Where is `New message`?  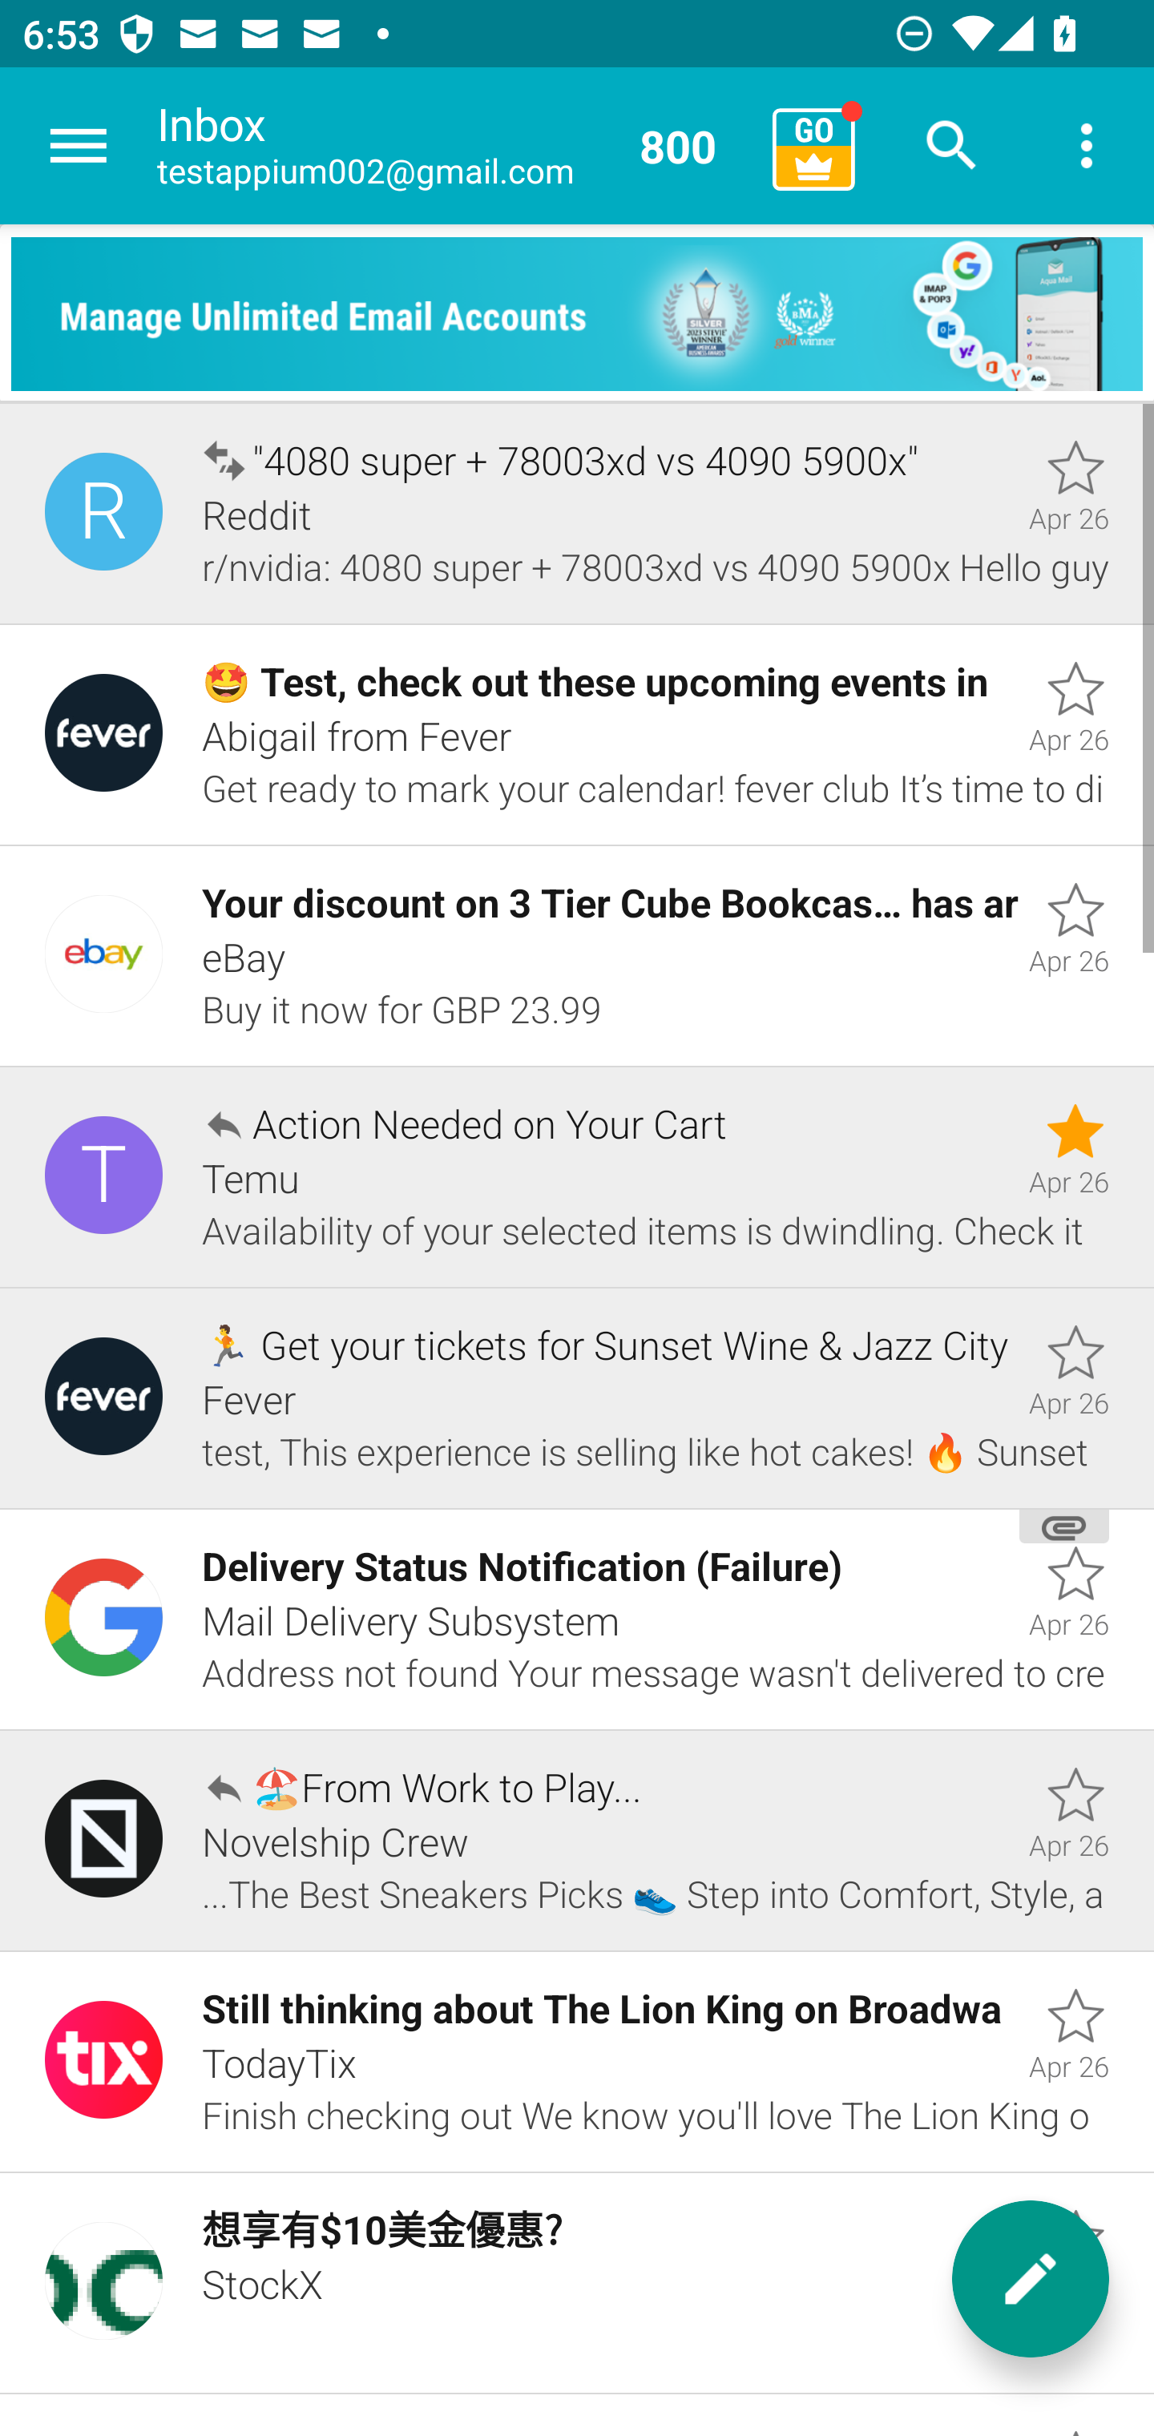 New message is located at coordinates (1031, 2279).